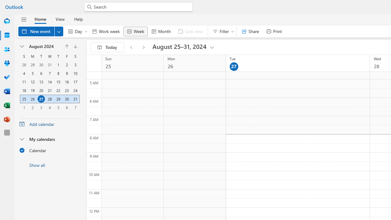  What do you see at coordinates (49, 65) in the screenshot?
I see `31, July, 2024` at bounding box center [49, 65].